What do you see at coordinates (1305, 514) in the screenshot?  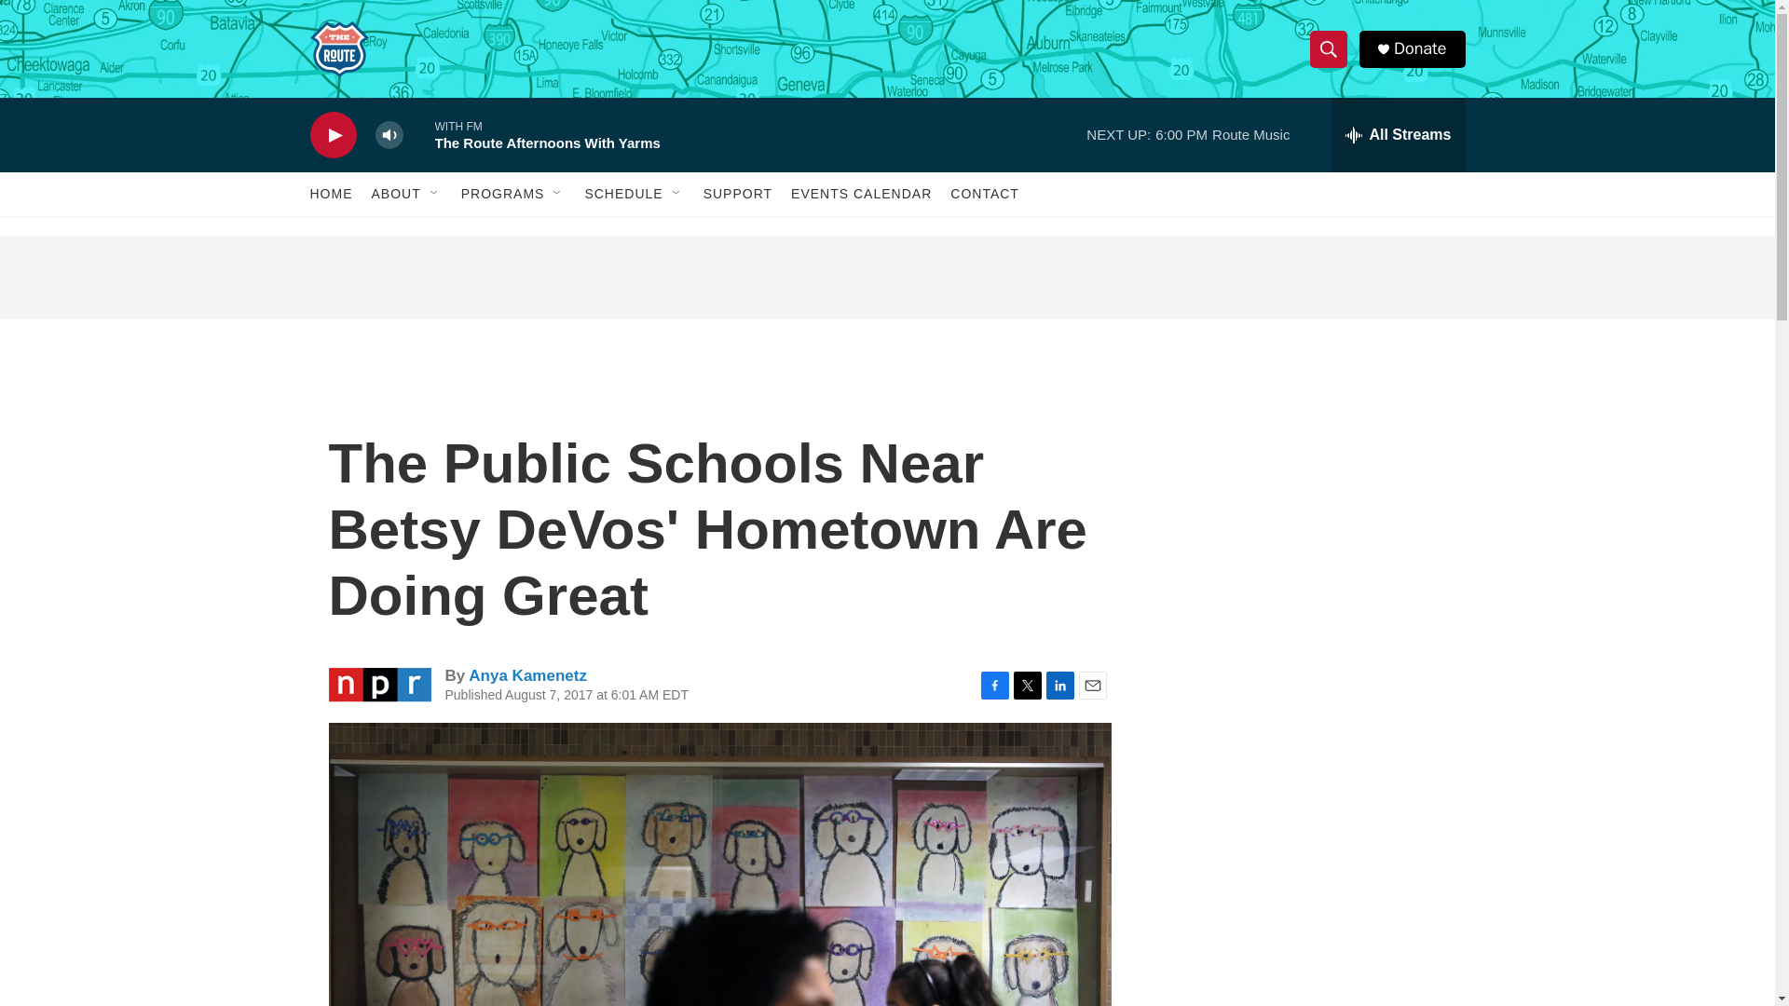 I see `3rd party ad content` at bounding box center [1305, 514].